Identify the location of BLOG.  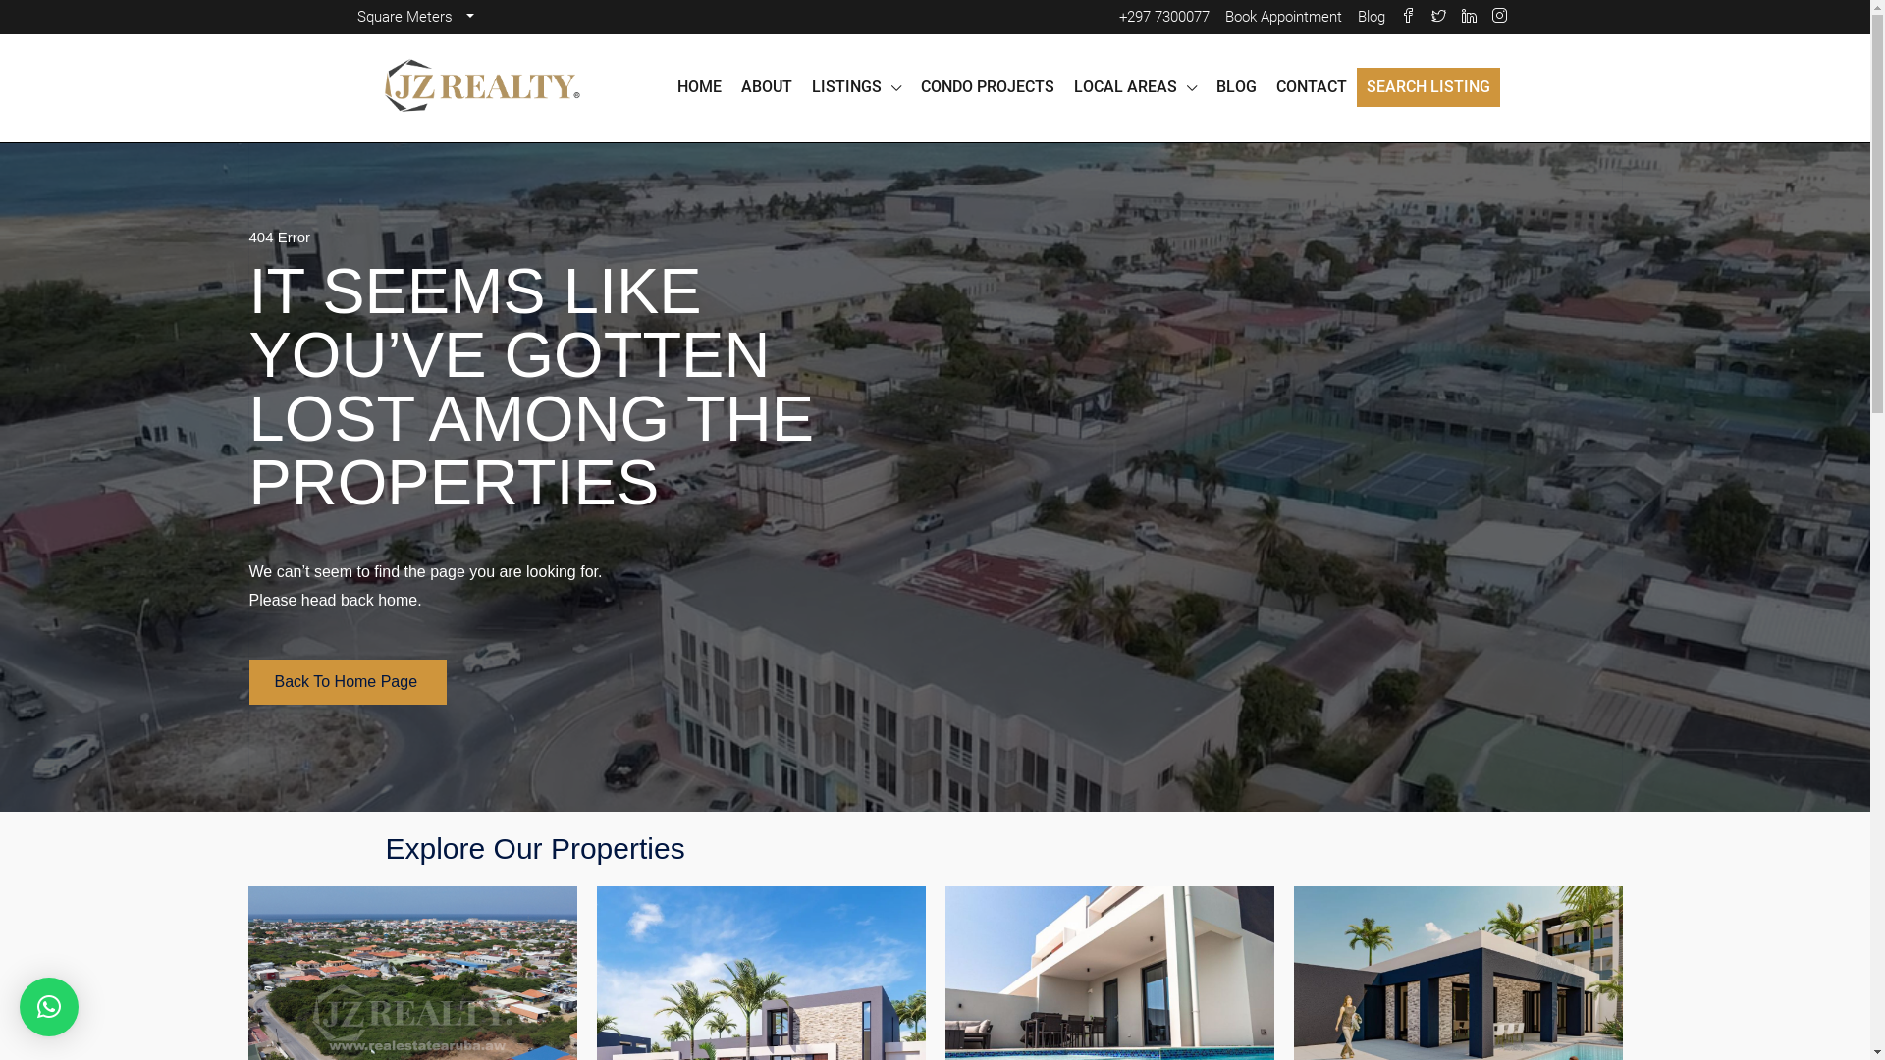
(1235, 87).